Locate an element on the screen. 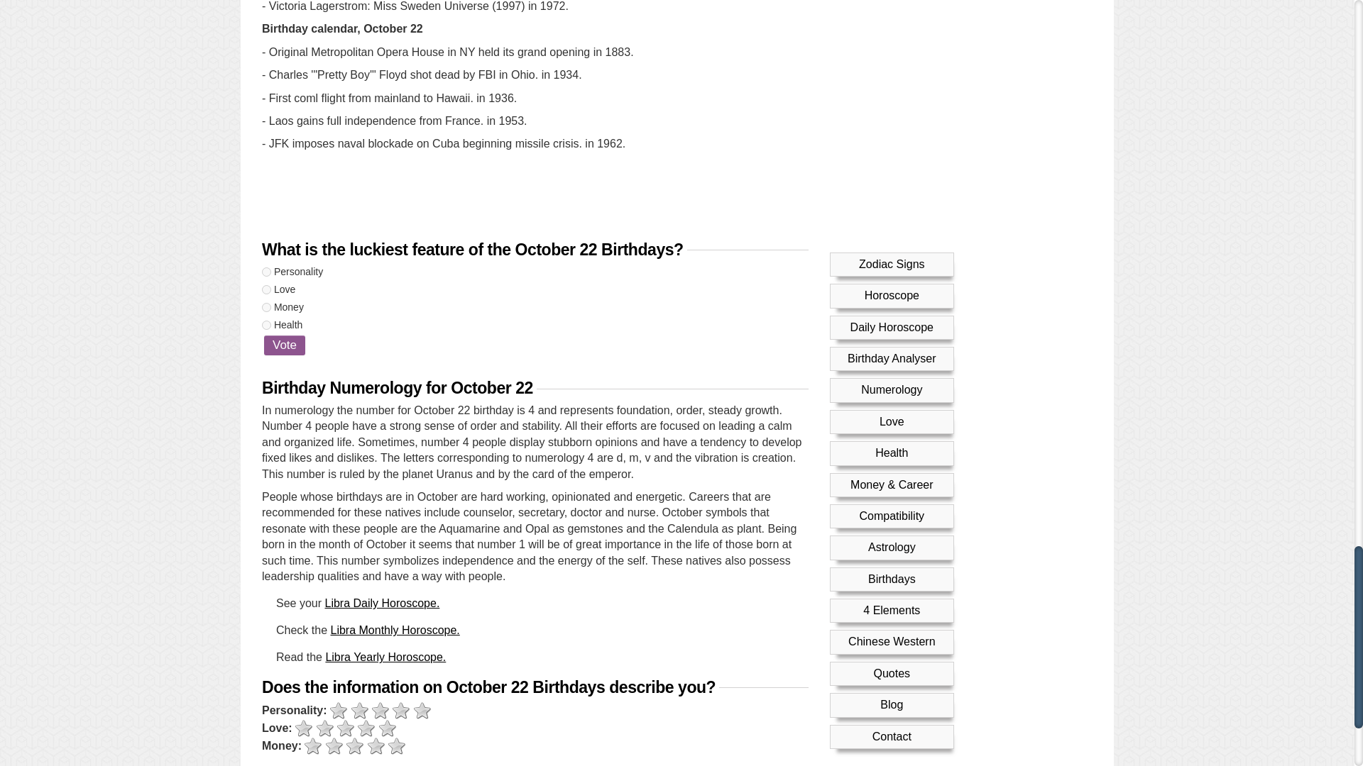  q1 is located at coordinates (266, 271).